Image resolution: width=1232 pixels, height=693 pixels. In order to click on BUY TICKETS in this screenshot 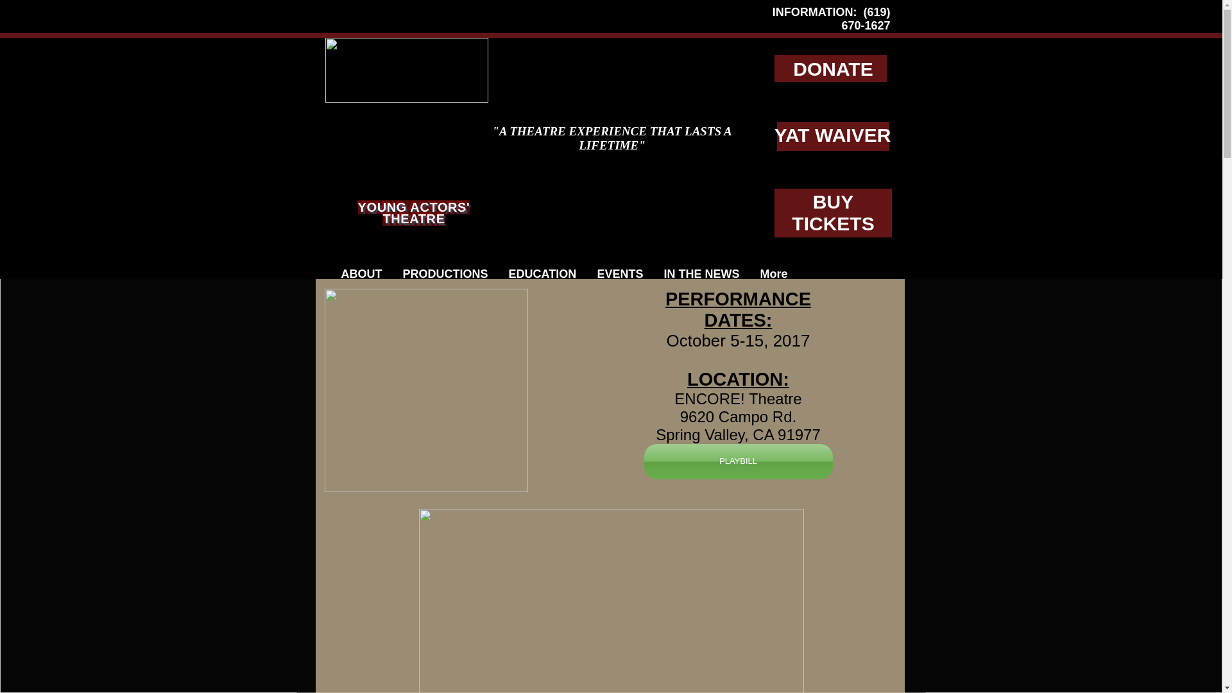, I will do `click(833, 213)`.